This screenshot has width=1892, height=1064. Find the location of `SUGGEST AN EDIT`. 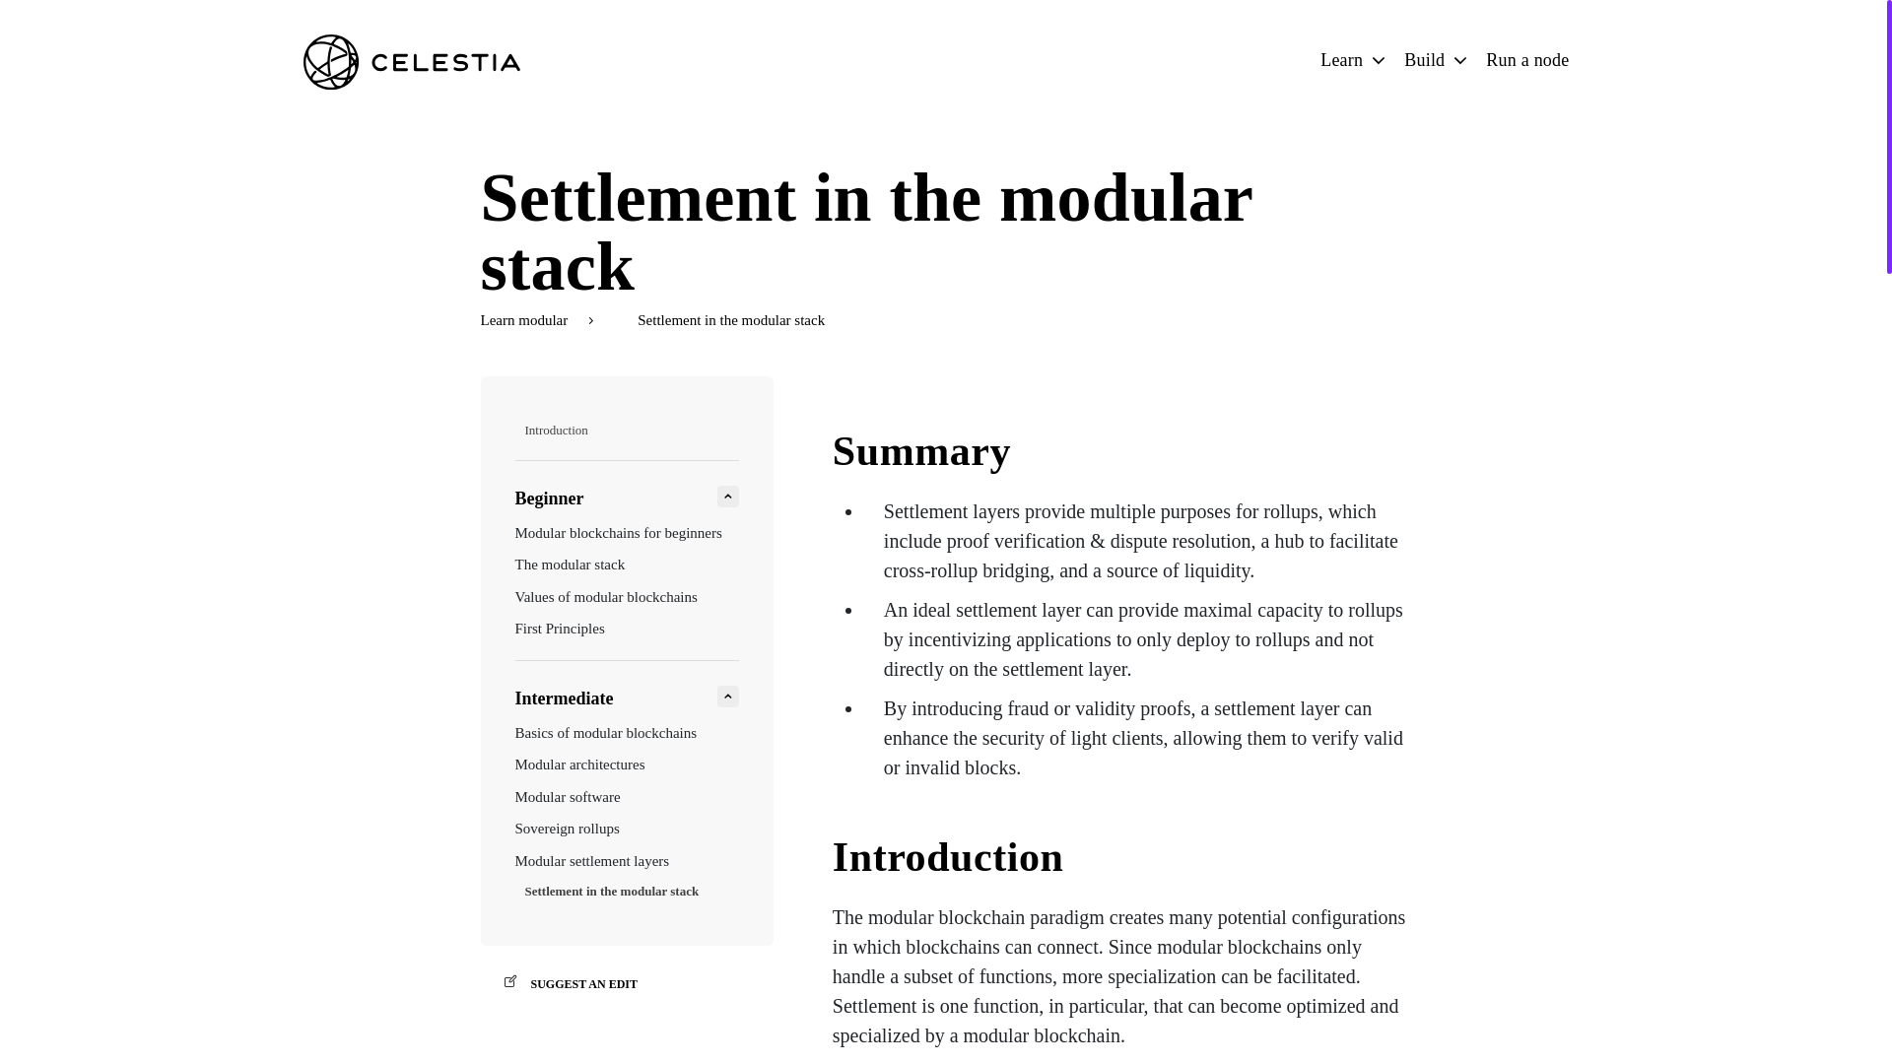

SUGGEST AN EDIT is located at coordinates (627, 983).